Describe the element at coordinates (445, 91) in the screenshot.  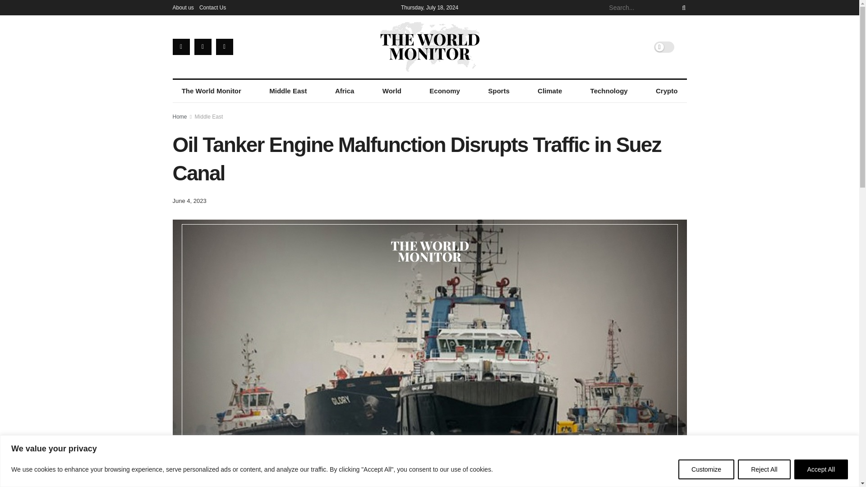
I see `Economy` at that location.